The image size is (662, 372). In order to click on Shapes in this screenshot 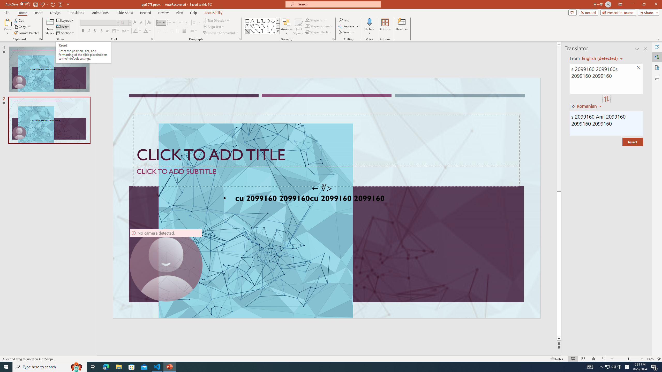, I will do `click(278, 31)`.